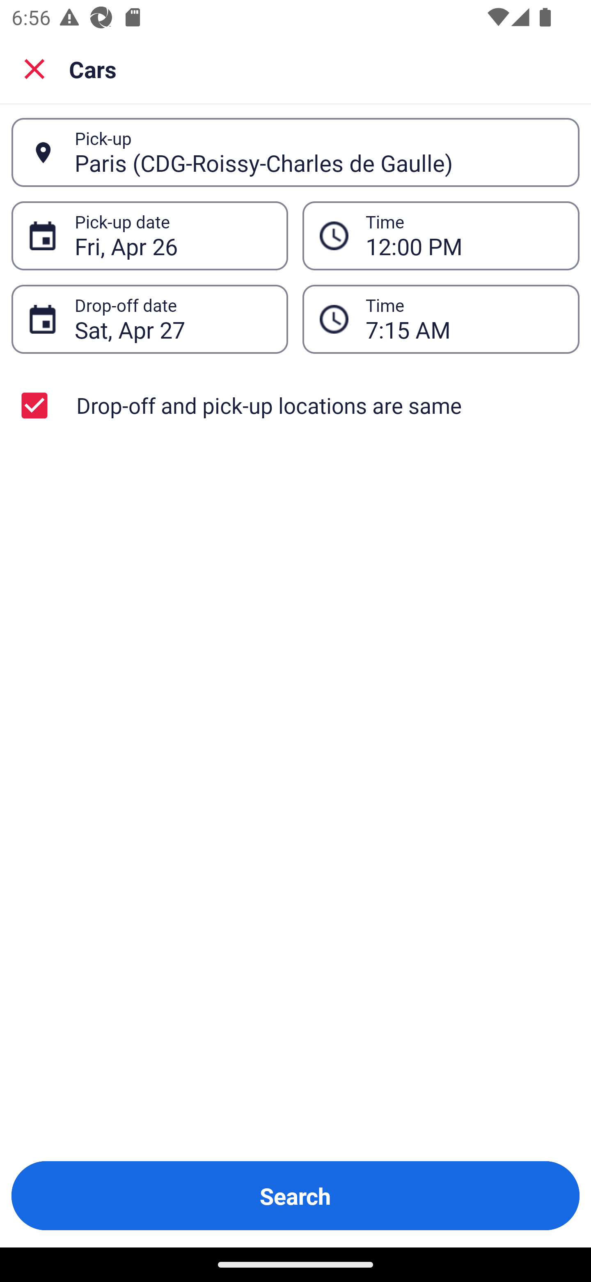 Image resolution: width=591 pixels, height=1282 pixels. I want to click on Sat, Apr 27 Drop-off date, so click(149, 319).